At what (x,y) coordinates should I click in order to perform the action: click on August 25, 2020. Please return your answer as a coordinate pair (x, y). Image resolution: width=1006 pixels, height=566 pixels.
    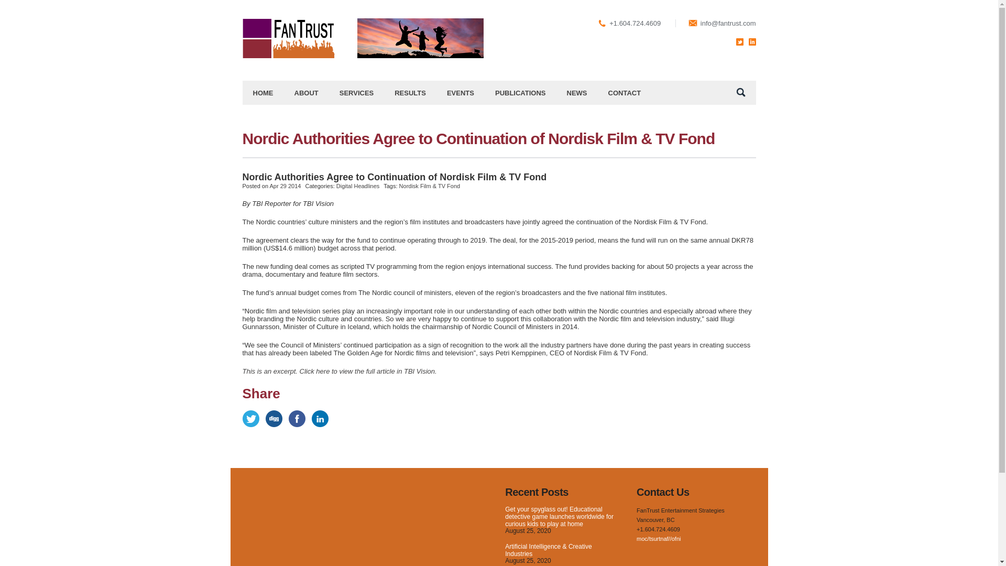
    Looking at the image, I should click on (527, 530).